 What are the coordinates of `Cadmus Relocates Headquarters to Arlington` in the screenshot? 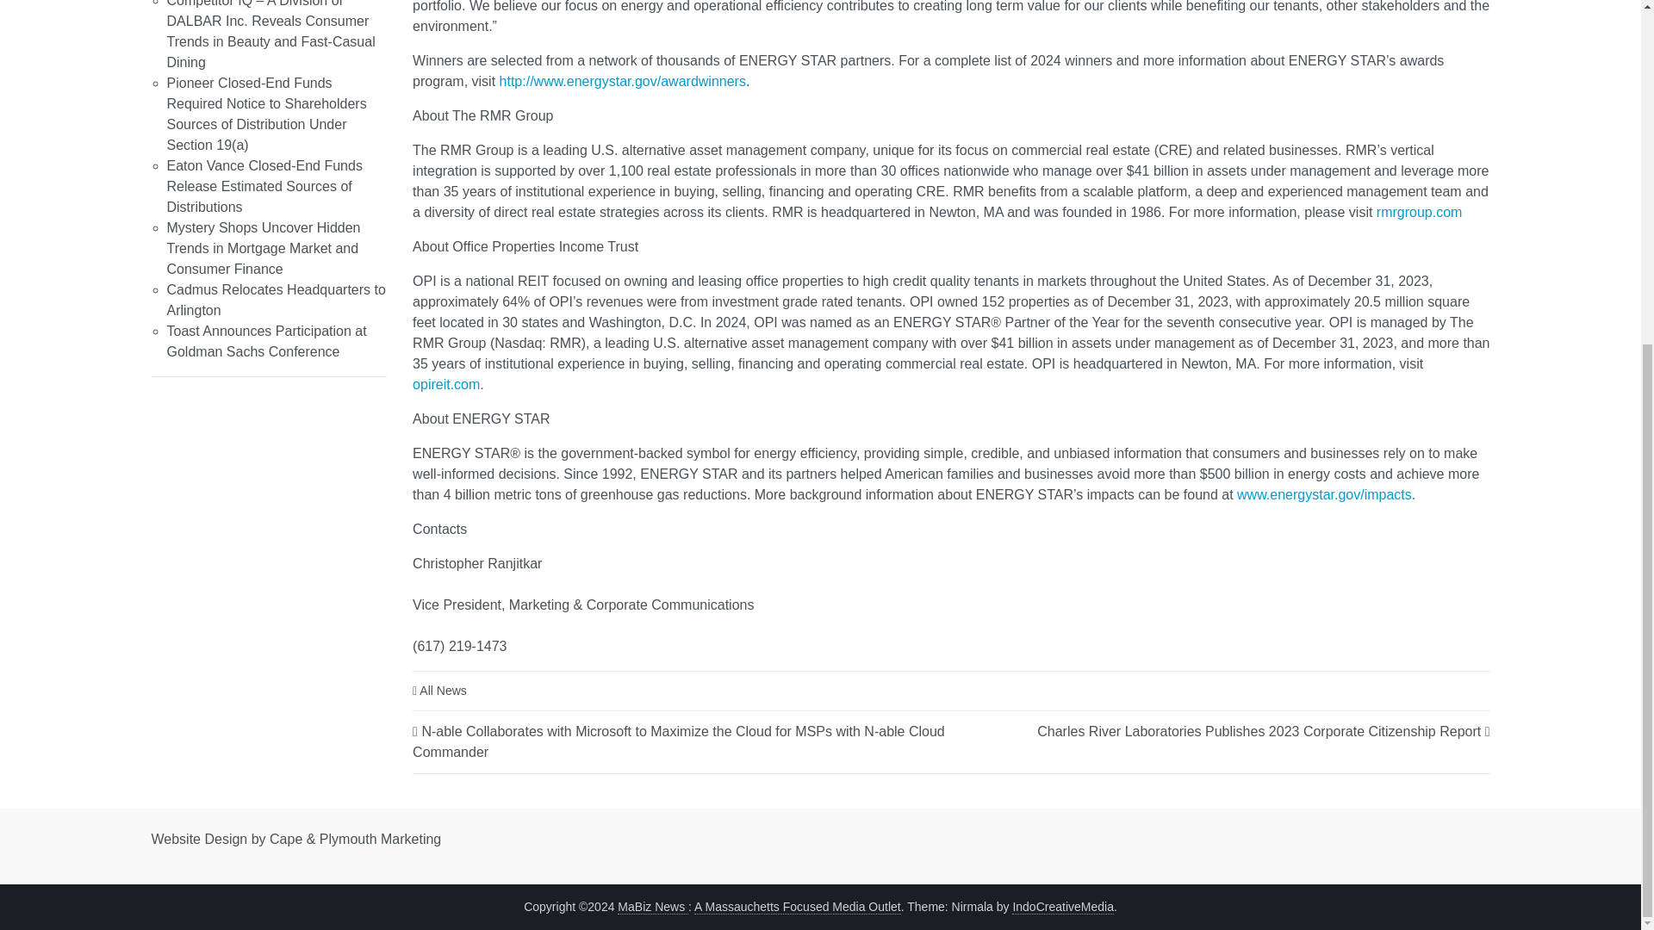 It's located at (276, 300).